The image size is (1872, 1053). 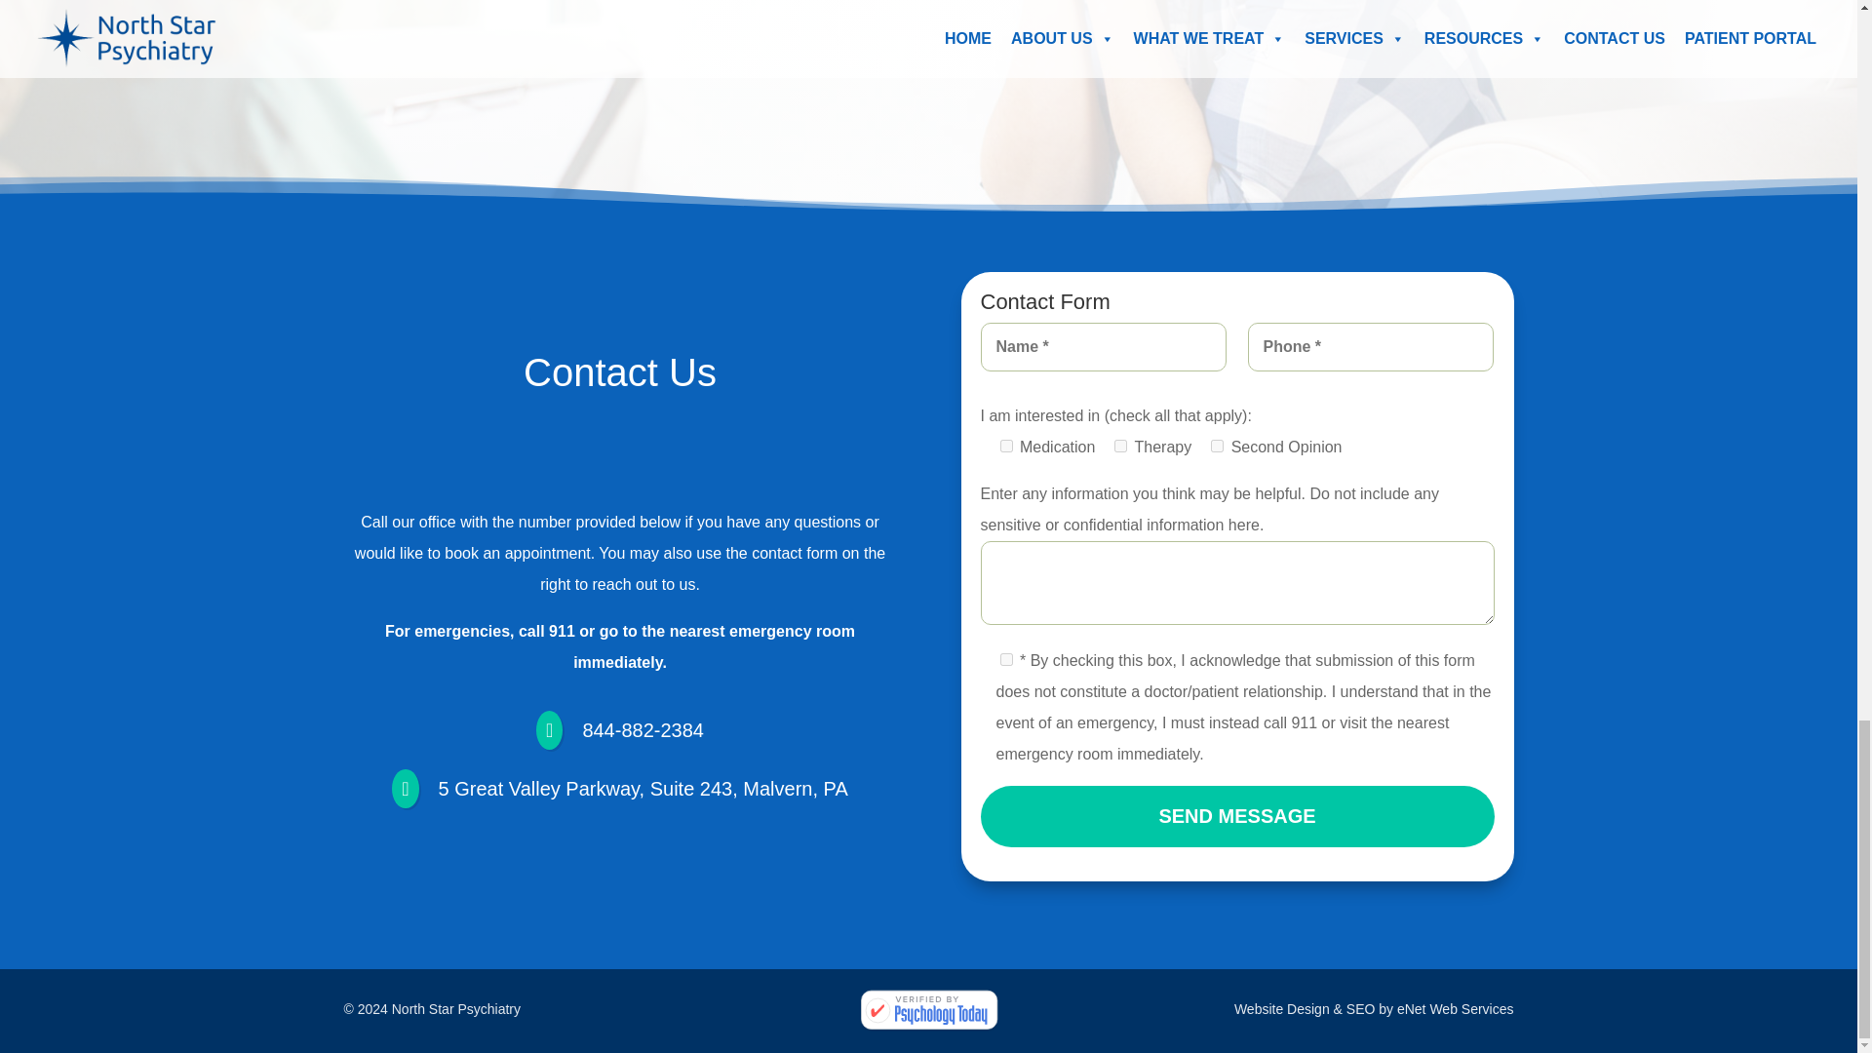 What do you see at coordinates (1237, 816) in the screenshot?
I see `SEND MESSAGE` at bounding box center [1237, 816].